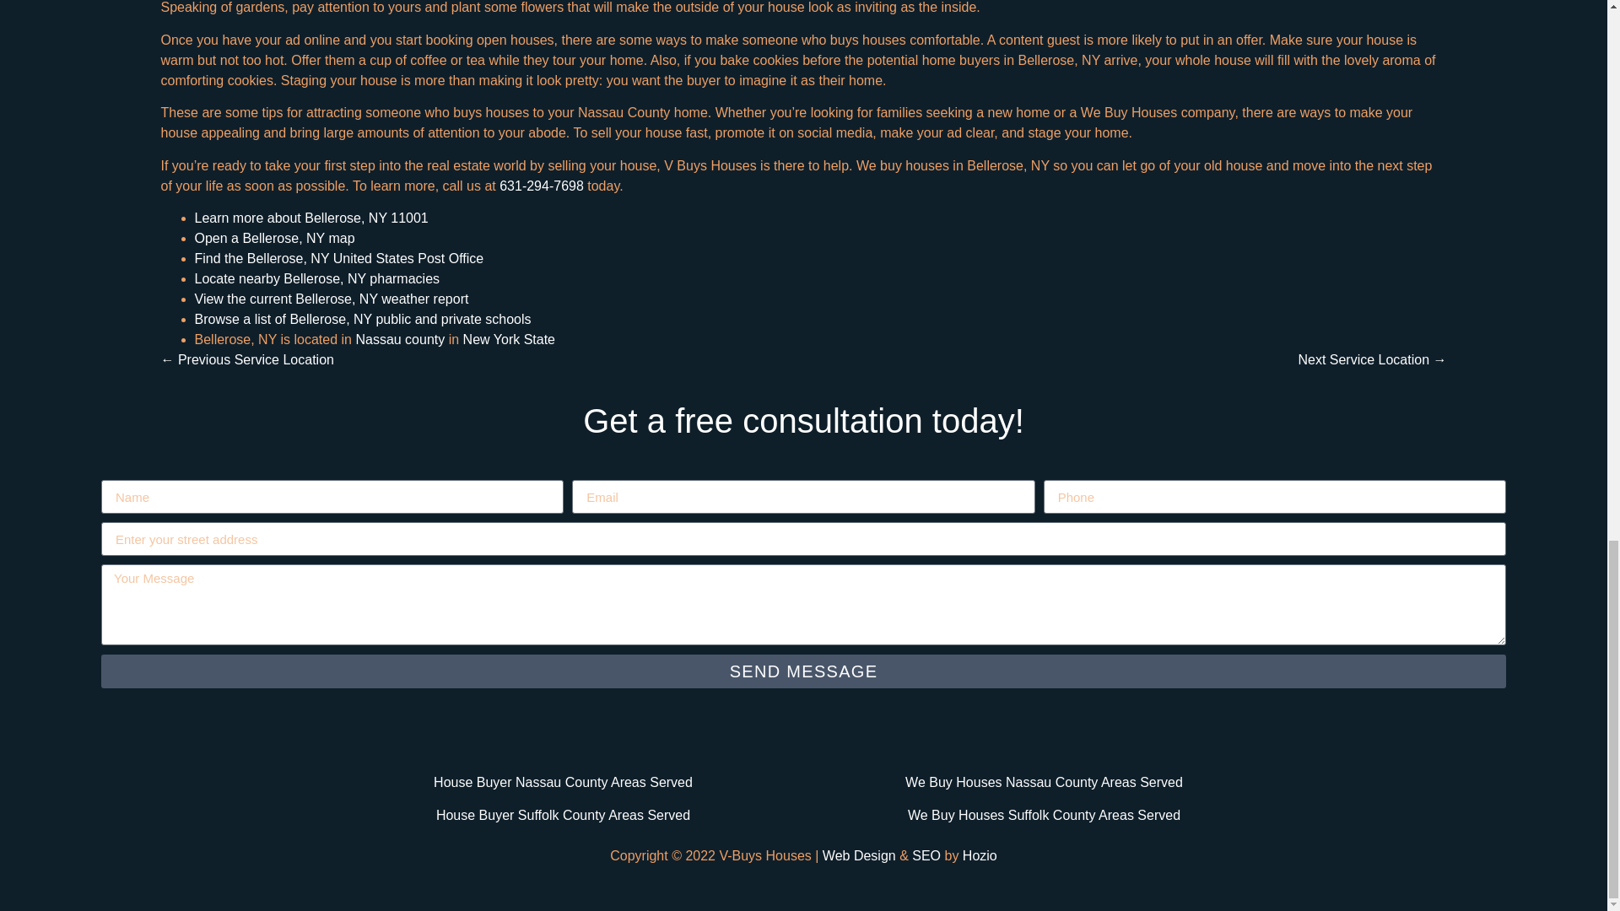 The height and width of the screenshot is (911, 1620). I want to click on Browse a list of Bellerose, NY public and private schools, so click(363, 319).